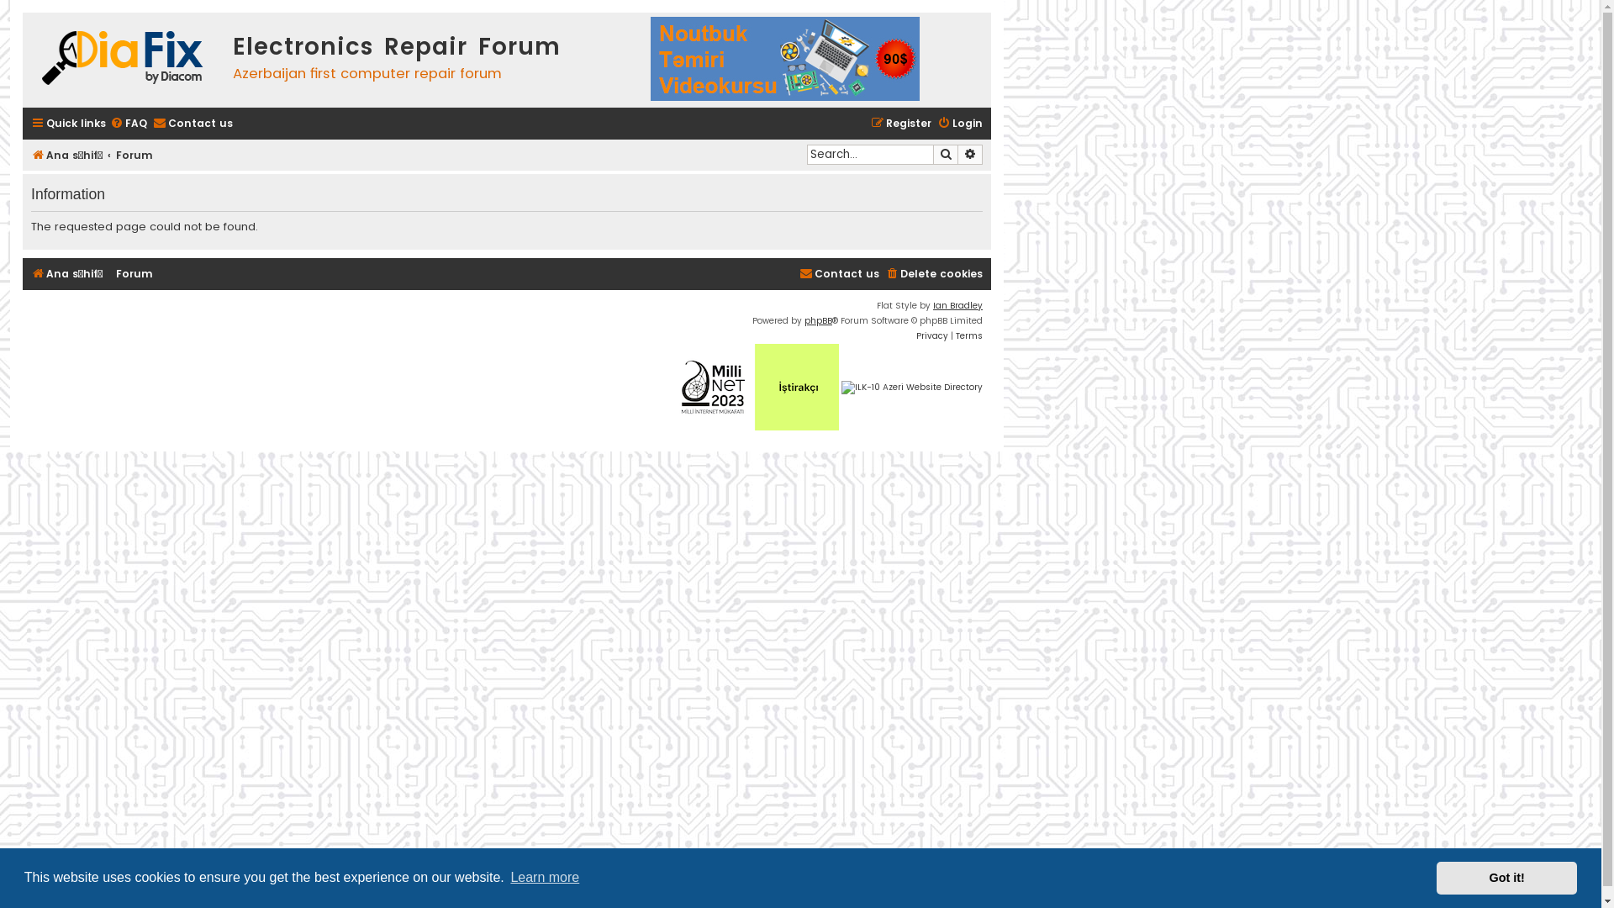 The height and width of the screenshot is (908, 1614). I want to click on FAQ, so click(129, 124).